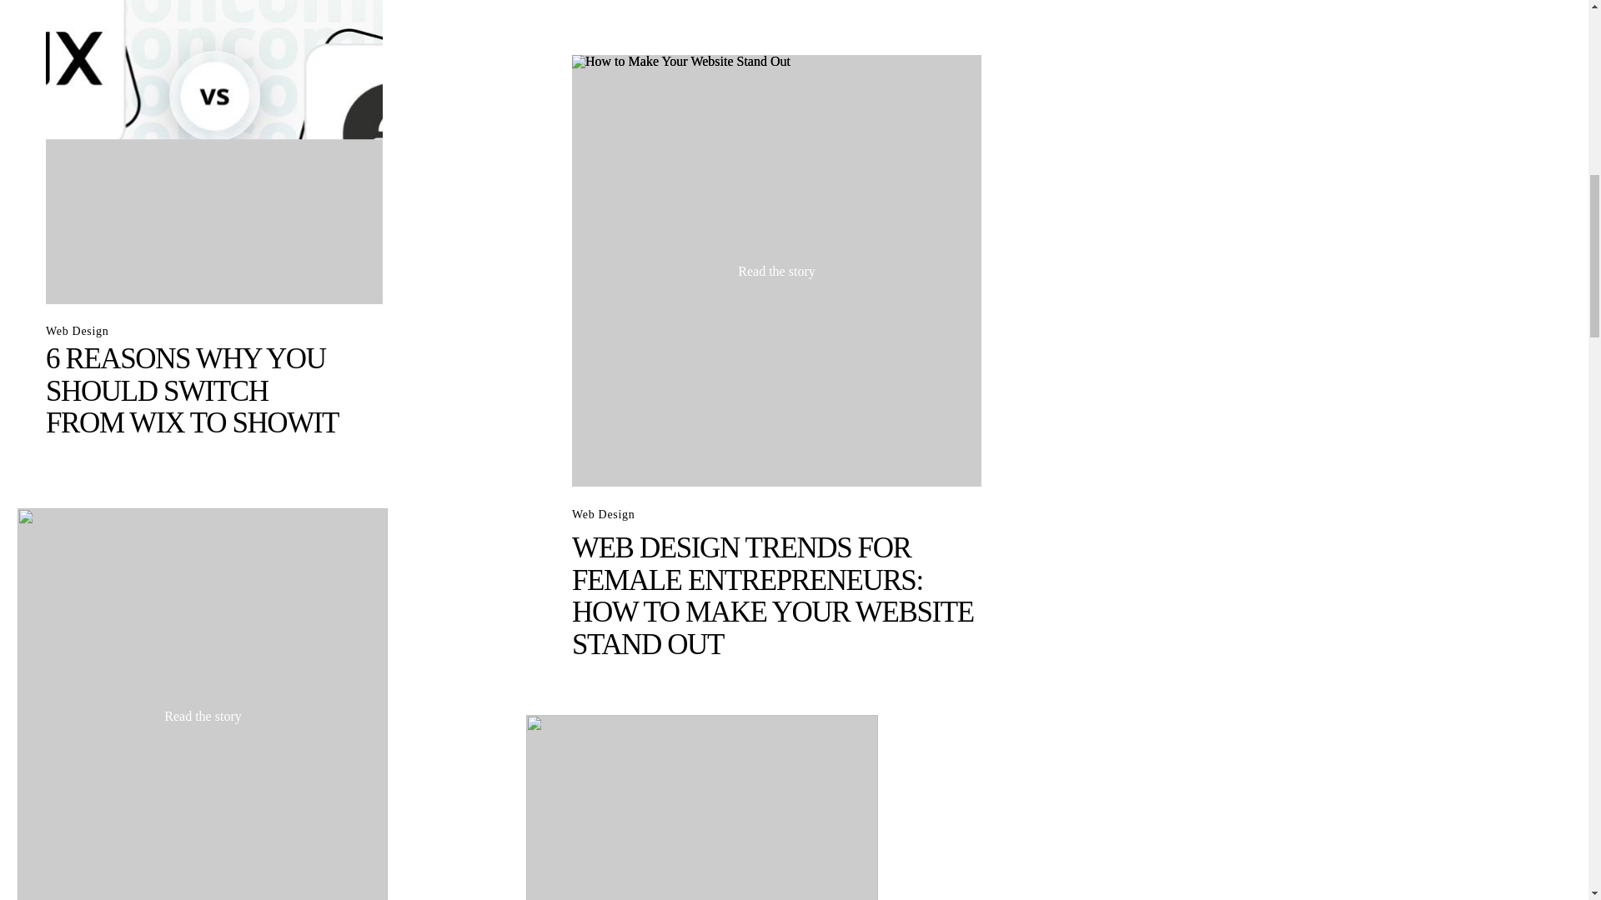 The width and height of the screenshot is (1601, 900). Describe the element at coordinates (202, 704) in the screenshot. I see `Unveiling the Best for Creative: Showit vs Squarespace` at that location.